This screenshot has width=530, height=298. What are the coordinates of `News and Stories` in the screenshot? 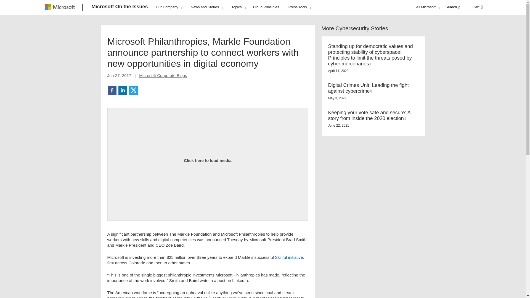 It's located at (206, 7).